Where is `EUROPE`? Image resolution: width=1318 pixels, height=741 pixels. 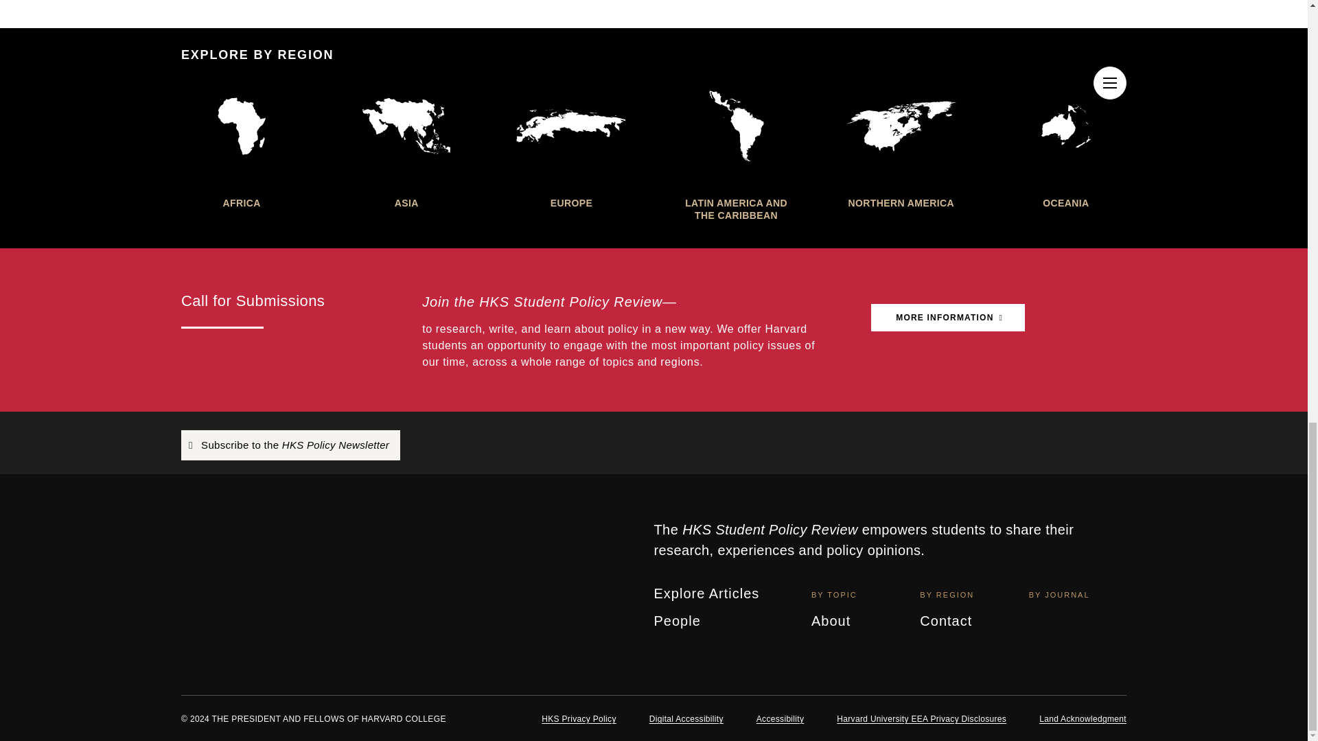
EUROPE is located at coordinates (571, 144).